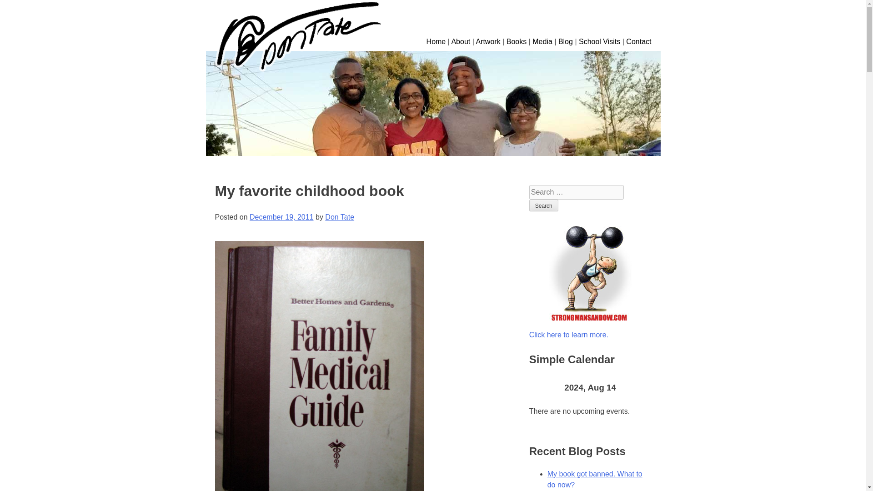 This screenshot has height=491, width=873. I want to click on Don Tate, so click(339, 217).